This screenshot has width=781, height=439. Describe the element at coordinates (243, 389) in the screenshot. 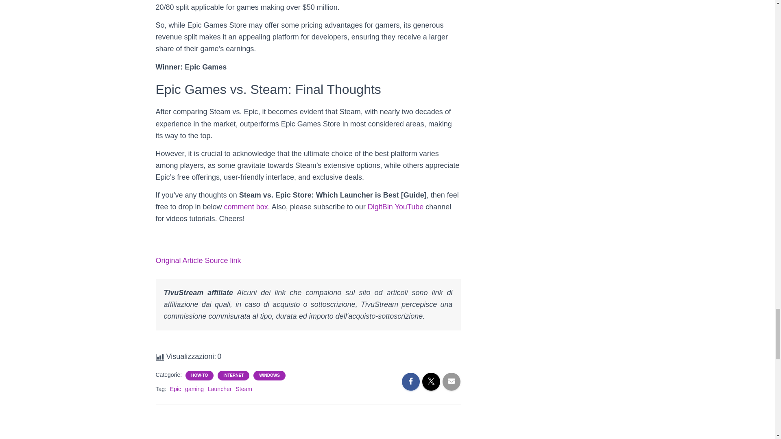

I see `Steam` at that location.